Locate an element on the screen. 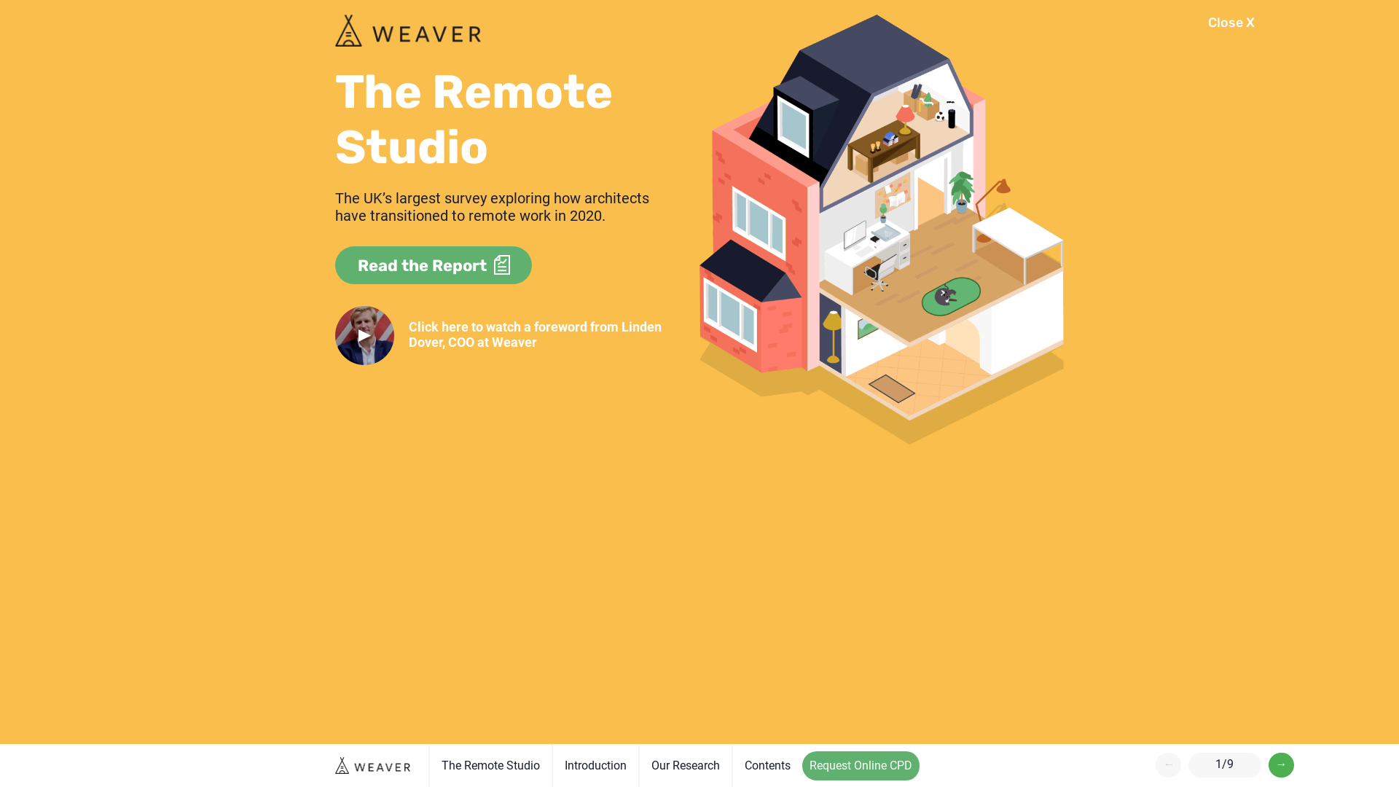  Request Online CPD is located at coordinates (861, 766).